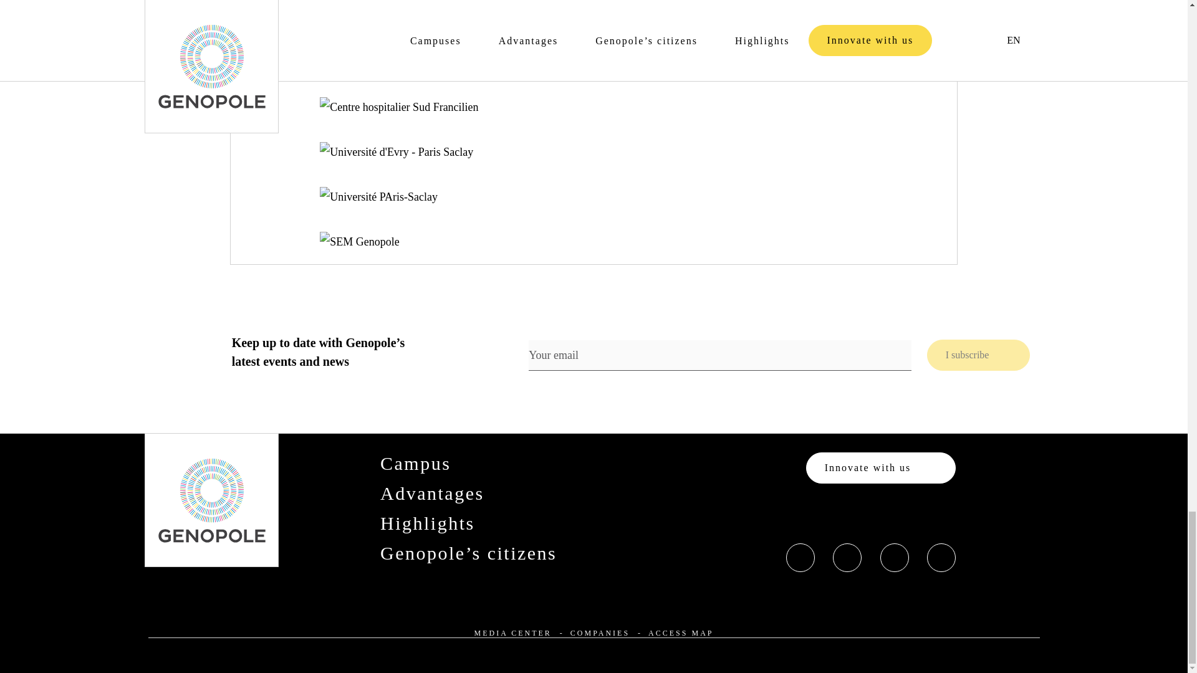 The width and height of the screenshot is (1197, 673). Describe the element at coordinates (979, 355) in the screenshot. I see `I subscribe` at that location.